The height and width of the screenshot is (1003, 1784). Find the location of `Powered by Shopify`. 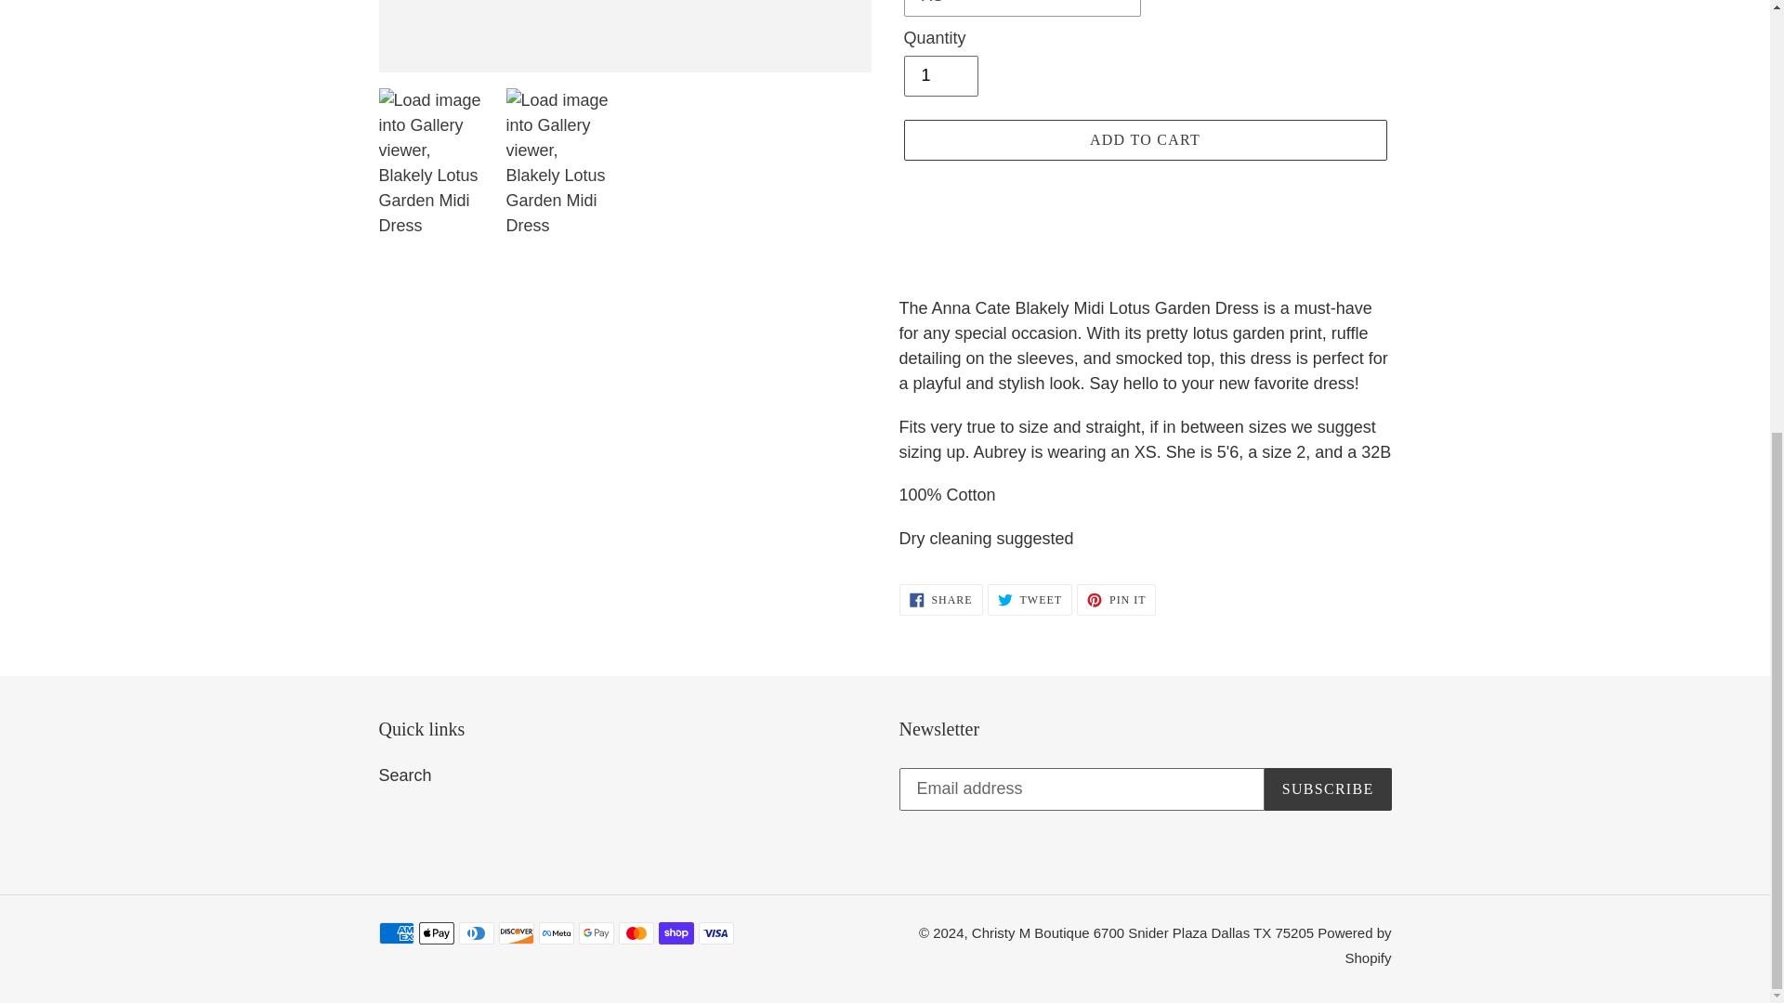

Powered by Shopify is located at coordinates (405, 775).